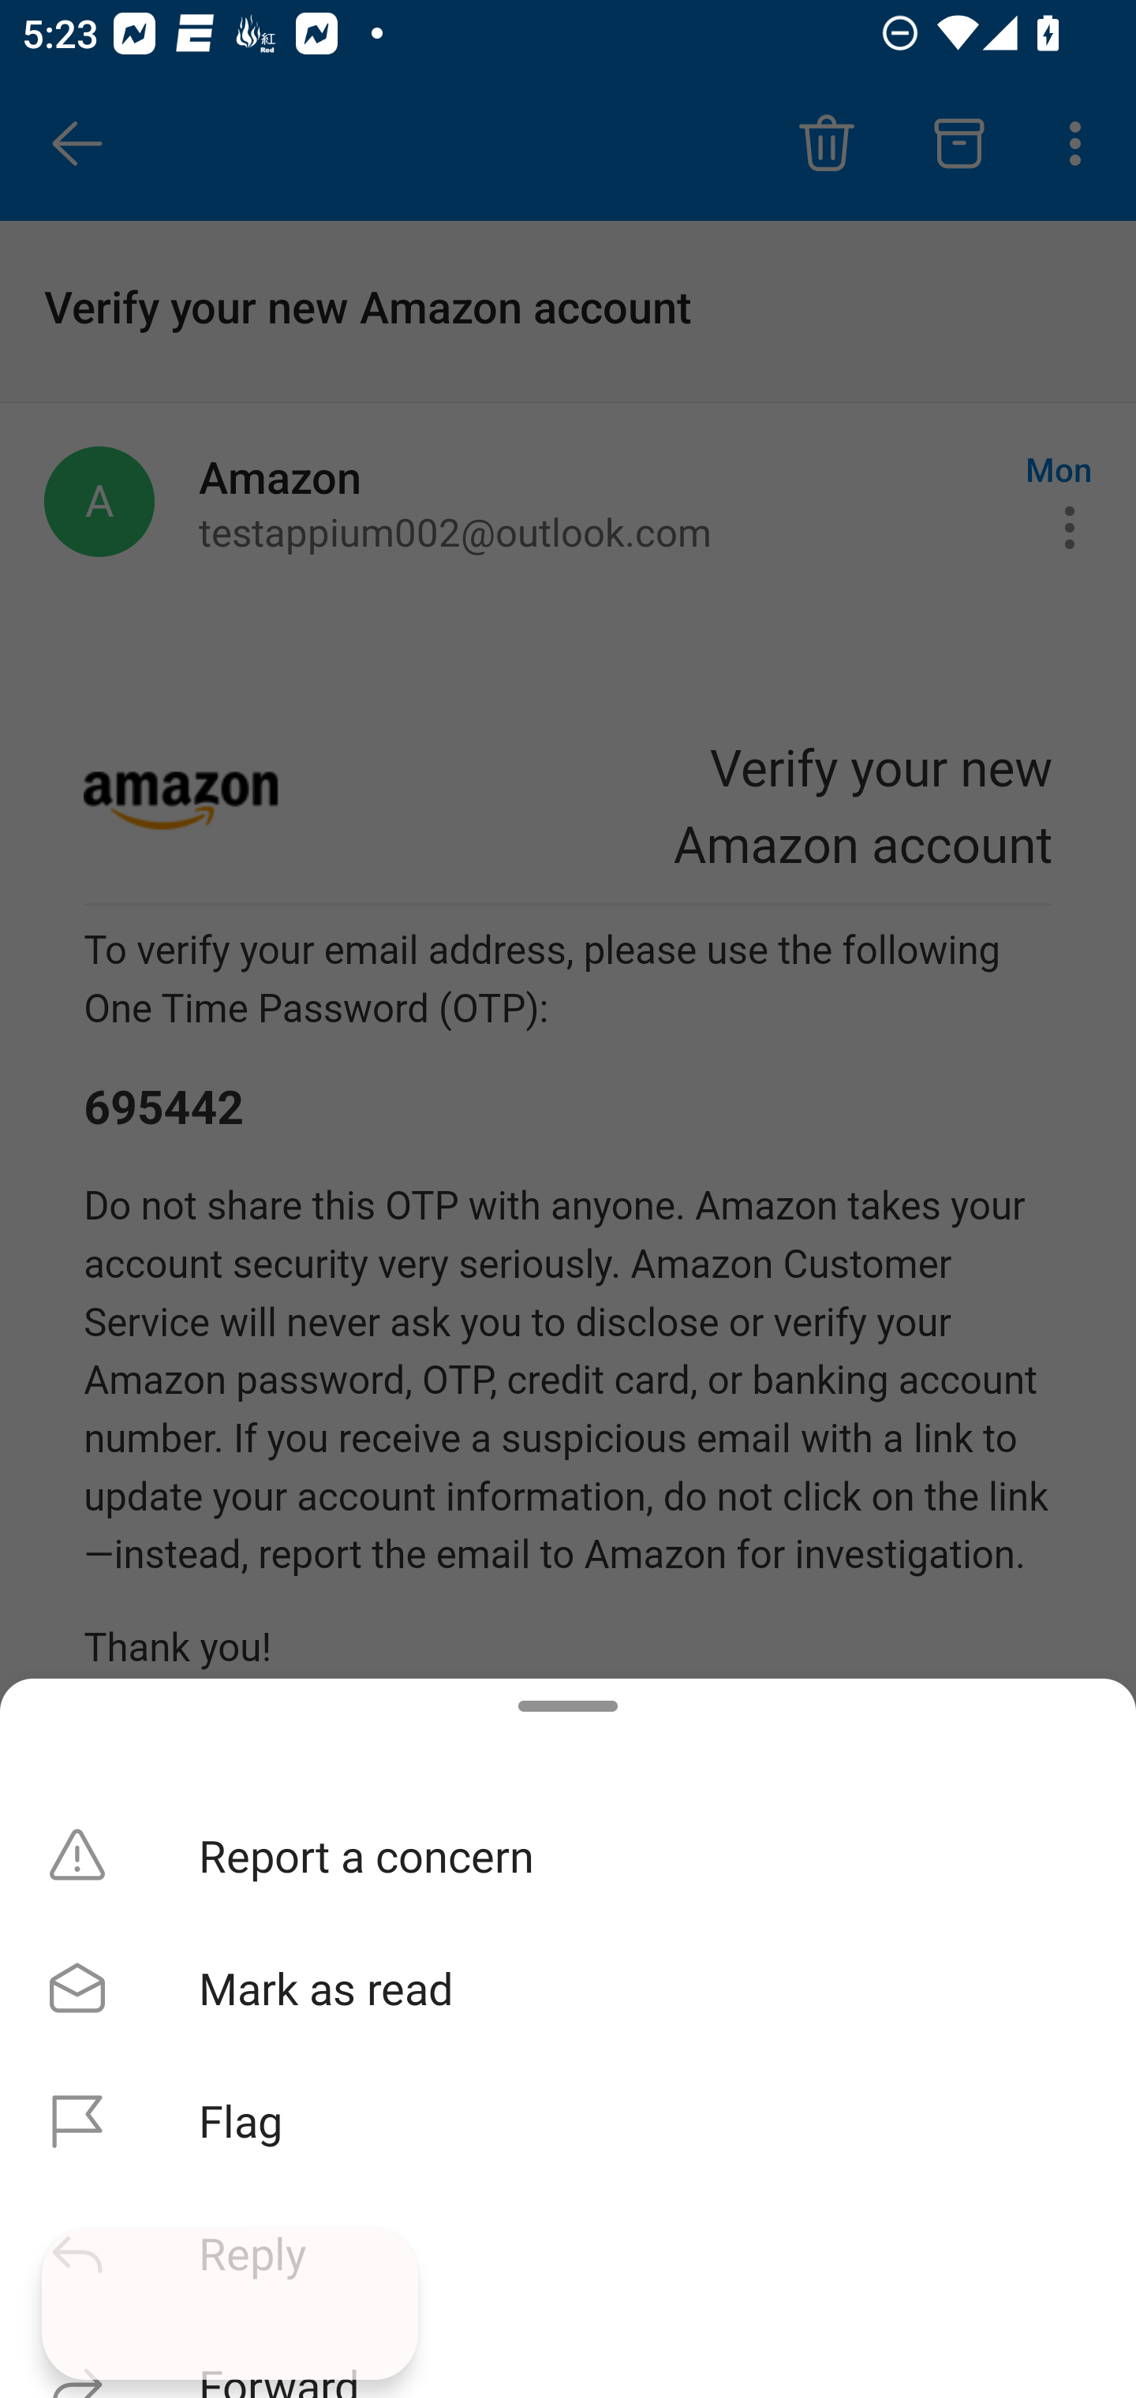 The height and width of the screenshot is (2398, 1136). What do you see at coordinates (568, 1988) in the screenshot?
I see `Mark as read` at bounding box center [568, 1988].